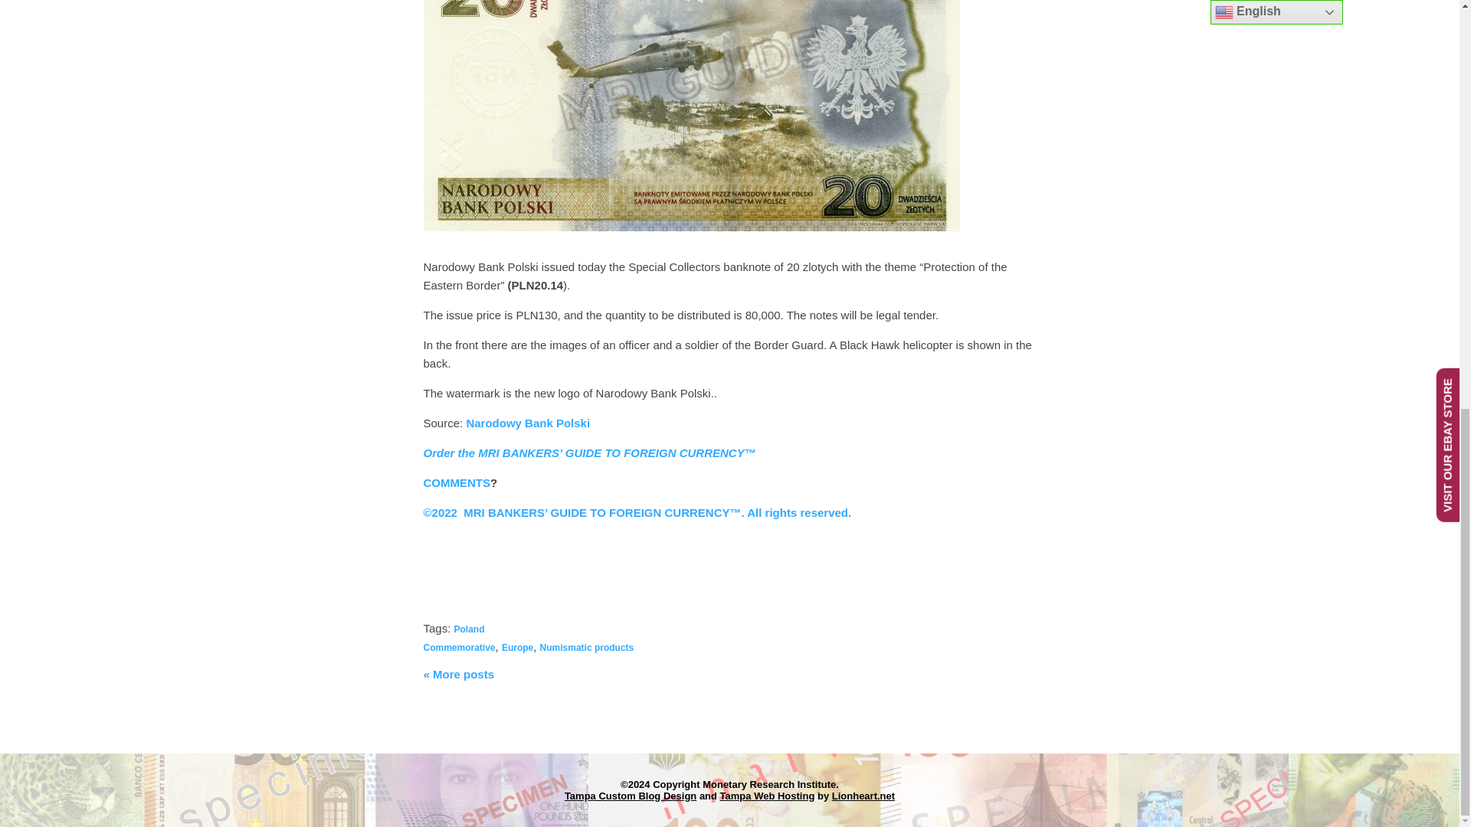 This screenshot has height=827, width=1471. What do you see at coordinates (458, 647) in the screenshot?
I see `Commemorative` at bounding box center [458, 647].